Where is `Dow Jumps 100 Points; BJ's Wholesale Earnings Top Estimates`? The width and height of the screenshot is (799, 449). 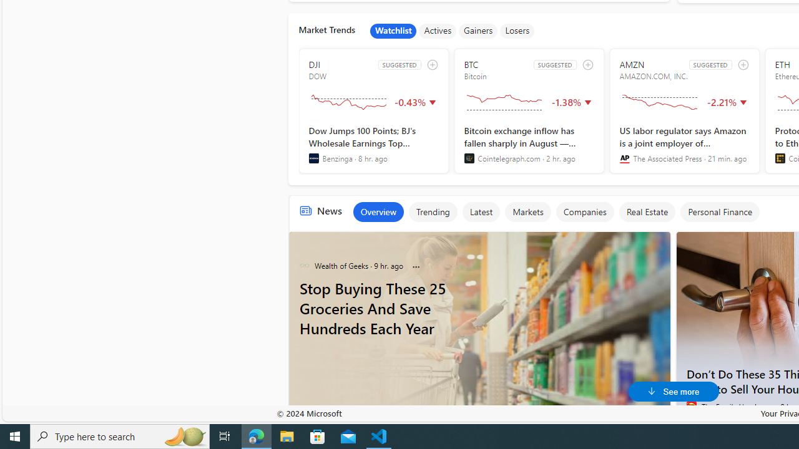
Dow Jumps 100 Points; BJ's Wholesale Earnings Top Estimates is located at coordinates (373, 144).